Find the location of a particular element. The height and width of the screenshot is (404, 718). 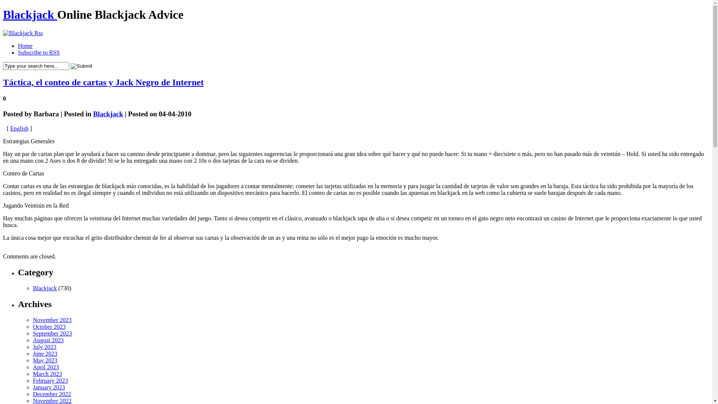

June 2023 is located at coordinates (45, 354).